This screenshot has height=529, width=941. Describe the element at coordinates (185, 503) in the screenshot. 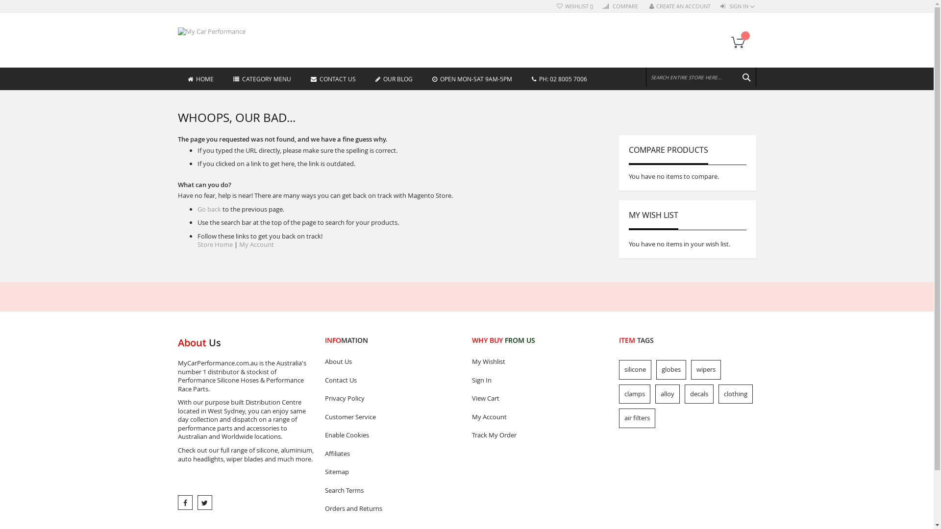

I see `facebook.com/mycarperformancecom` at that location.